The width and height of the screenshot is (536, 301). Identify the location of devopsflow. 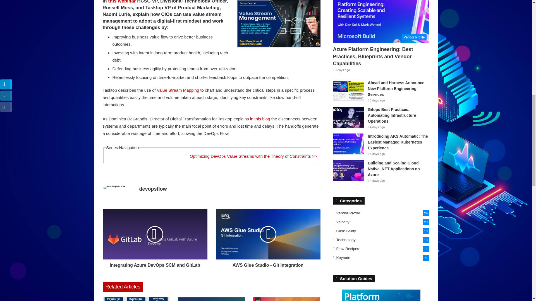
(153, 189).